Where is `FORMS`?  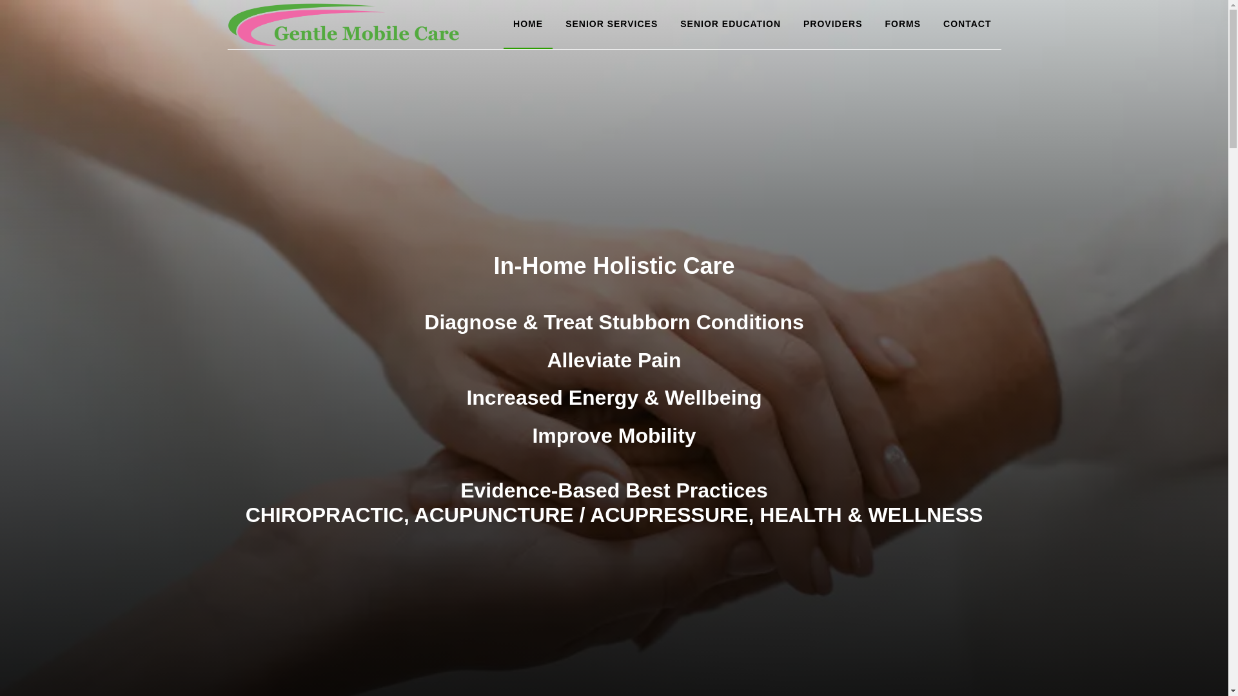
FORMS is located at coordinates (903, 24).